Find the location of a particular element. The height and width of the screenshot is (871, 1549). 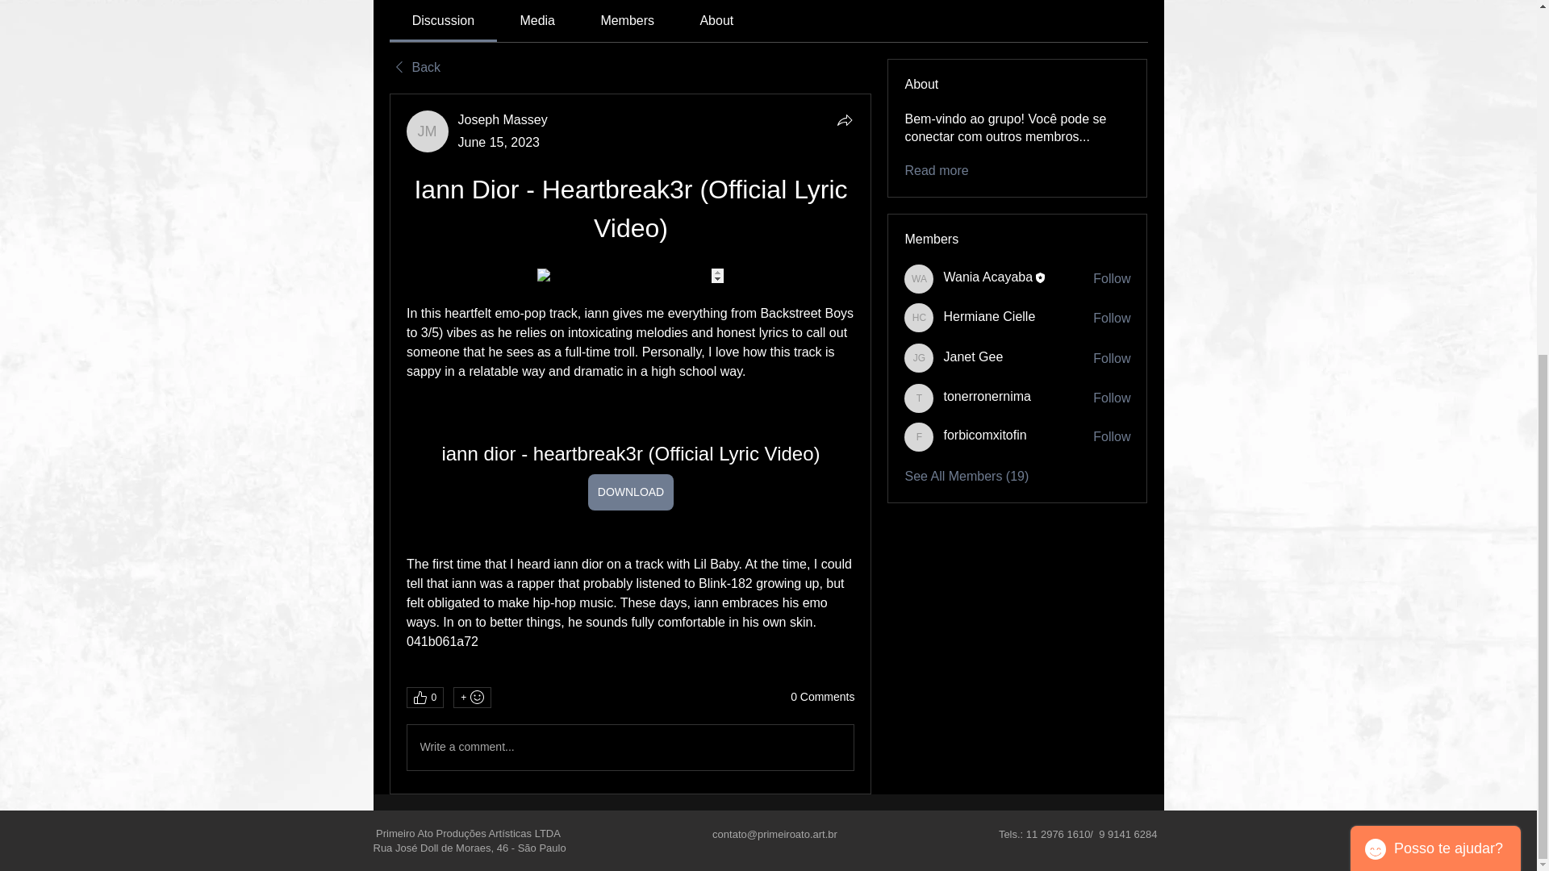

Joseph Massey is located at coordinates (428, 131).